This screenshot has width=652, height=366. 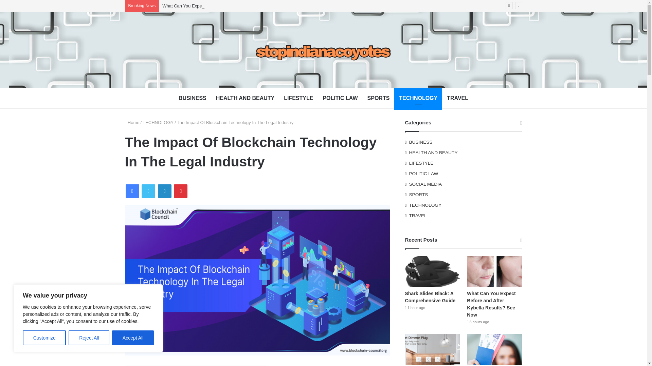 I want to click on LIFESTYLE, so click(x=298, y=98).